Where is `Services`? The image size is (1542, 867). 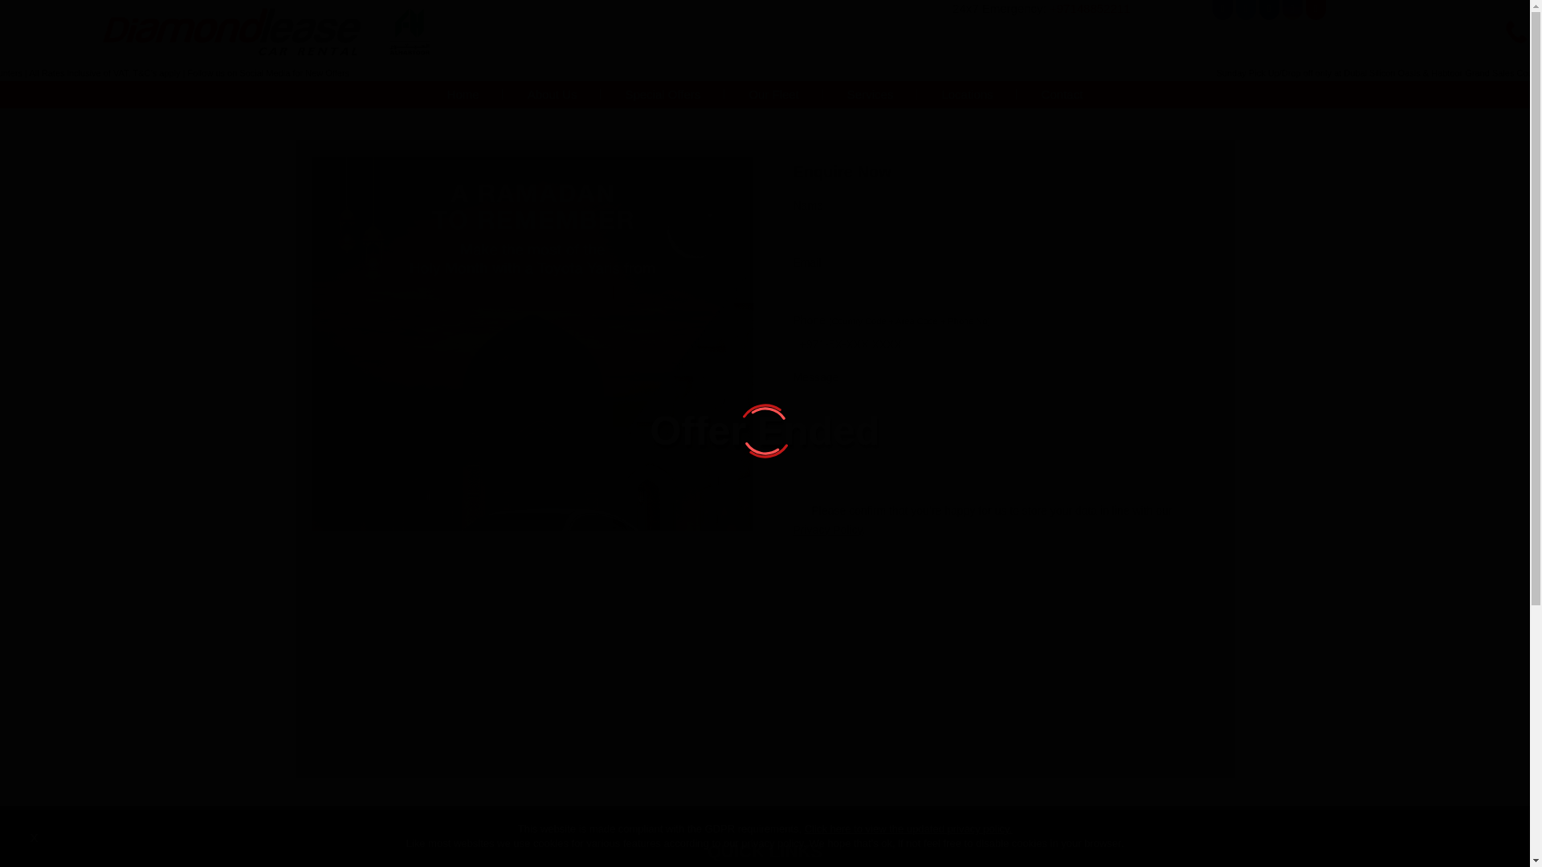
Services is located at coordinates (871, 95).